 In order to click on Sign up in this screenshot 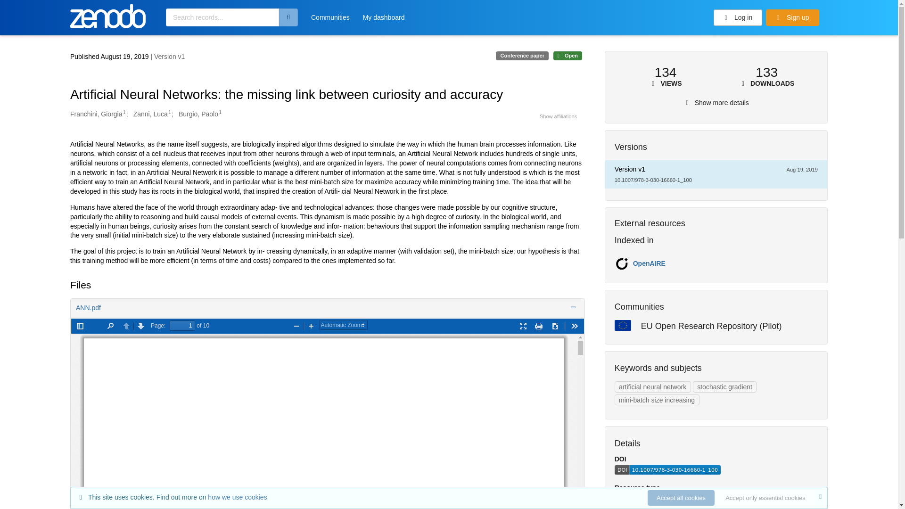, I will do `click(792, 18)`.